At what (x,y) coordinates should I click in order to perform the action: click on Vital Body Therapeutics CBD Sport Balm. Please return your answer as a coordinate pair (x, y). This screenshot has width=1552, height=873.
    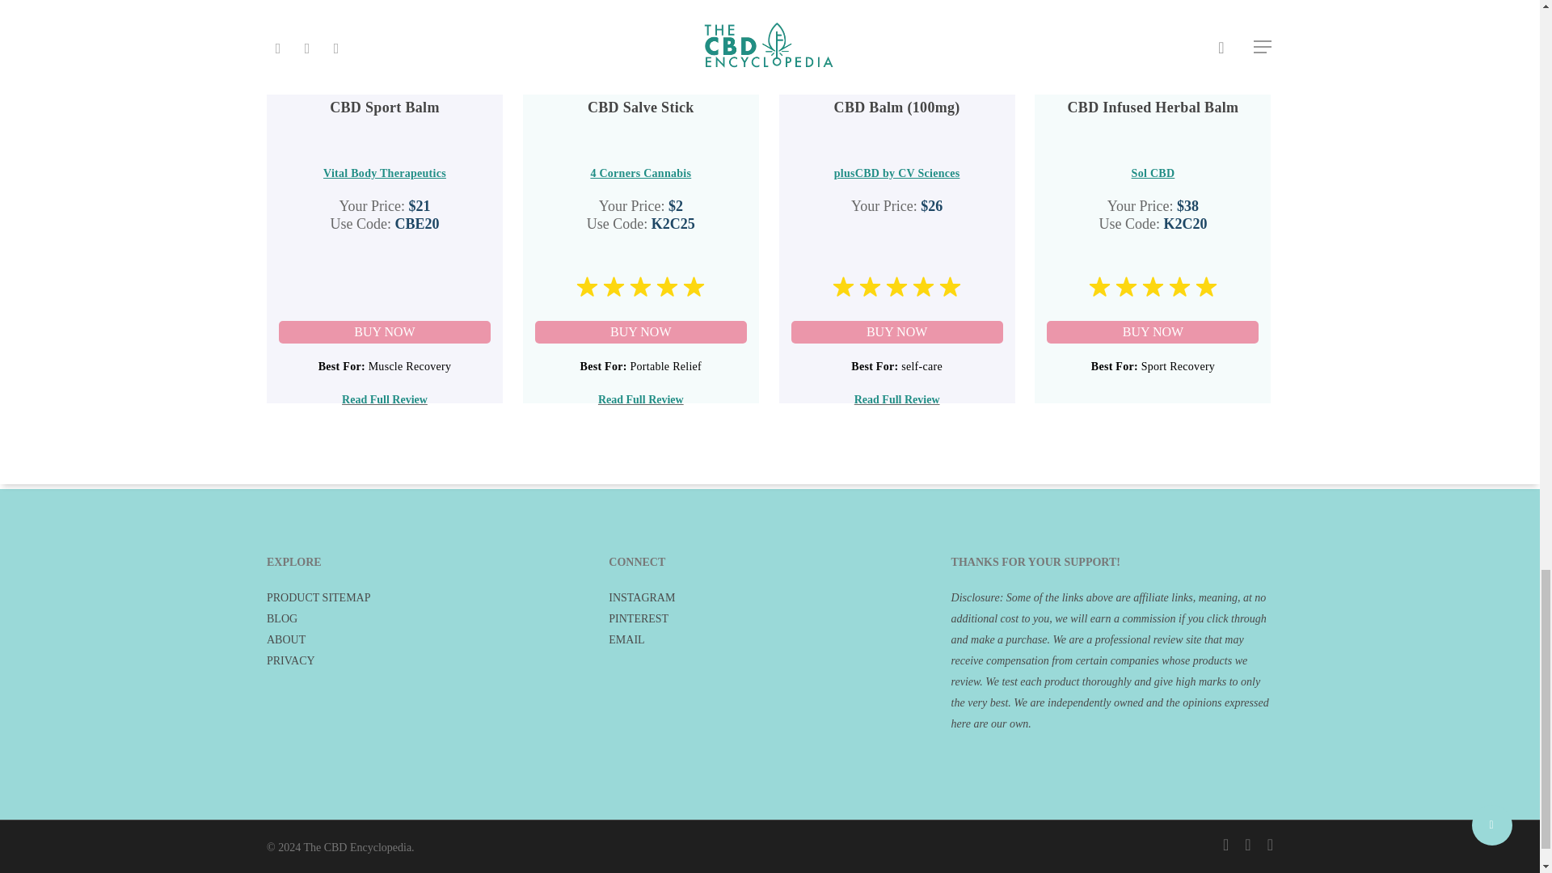
    Looking at the image, I should click on (385, 332).